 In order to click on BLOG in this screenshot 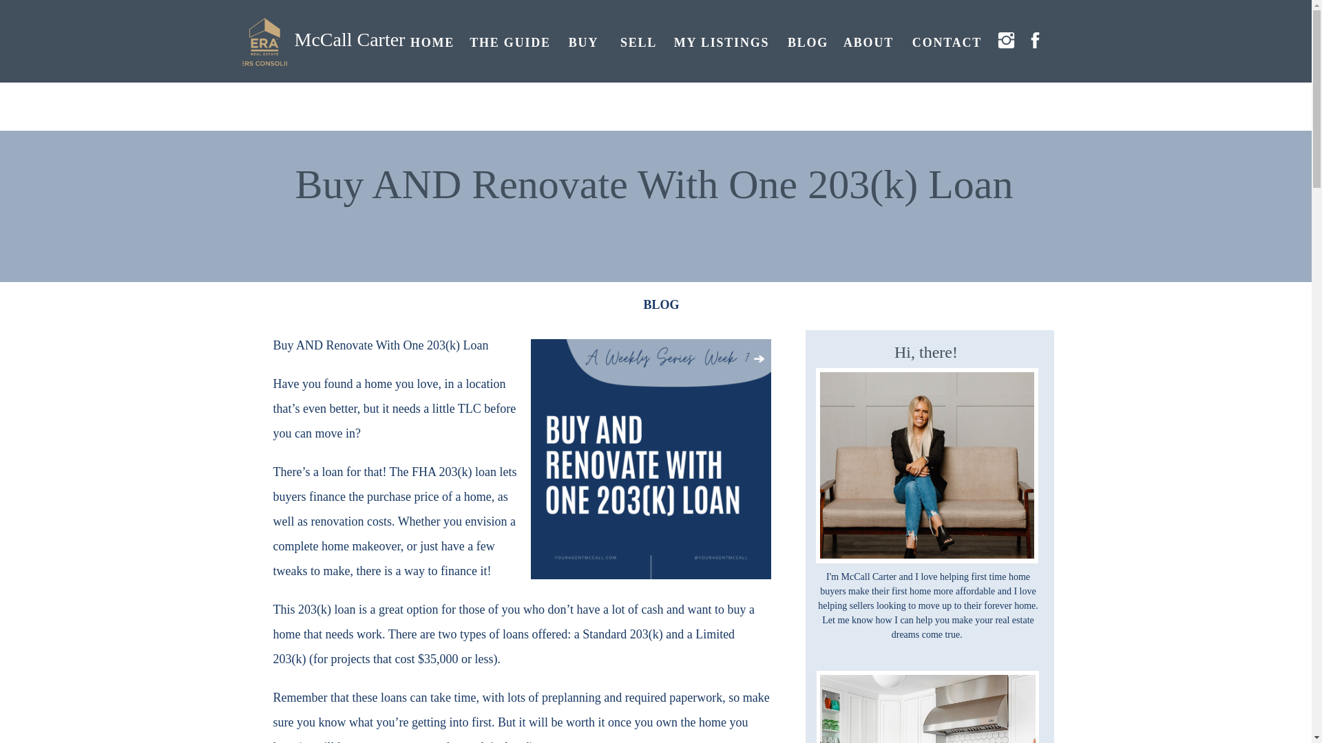, I will do `click(807, 41)`.